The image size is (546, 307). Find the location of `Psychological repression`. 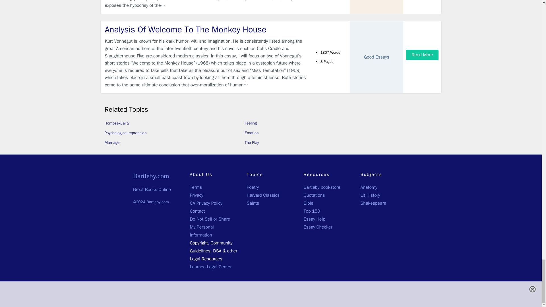

Psychological repression is located at coordinates (126, 133).